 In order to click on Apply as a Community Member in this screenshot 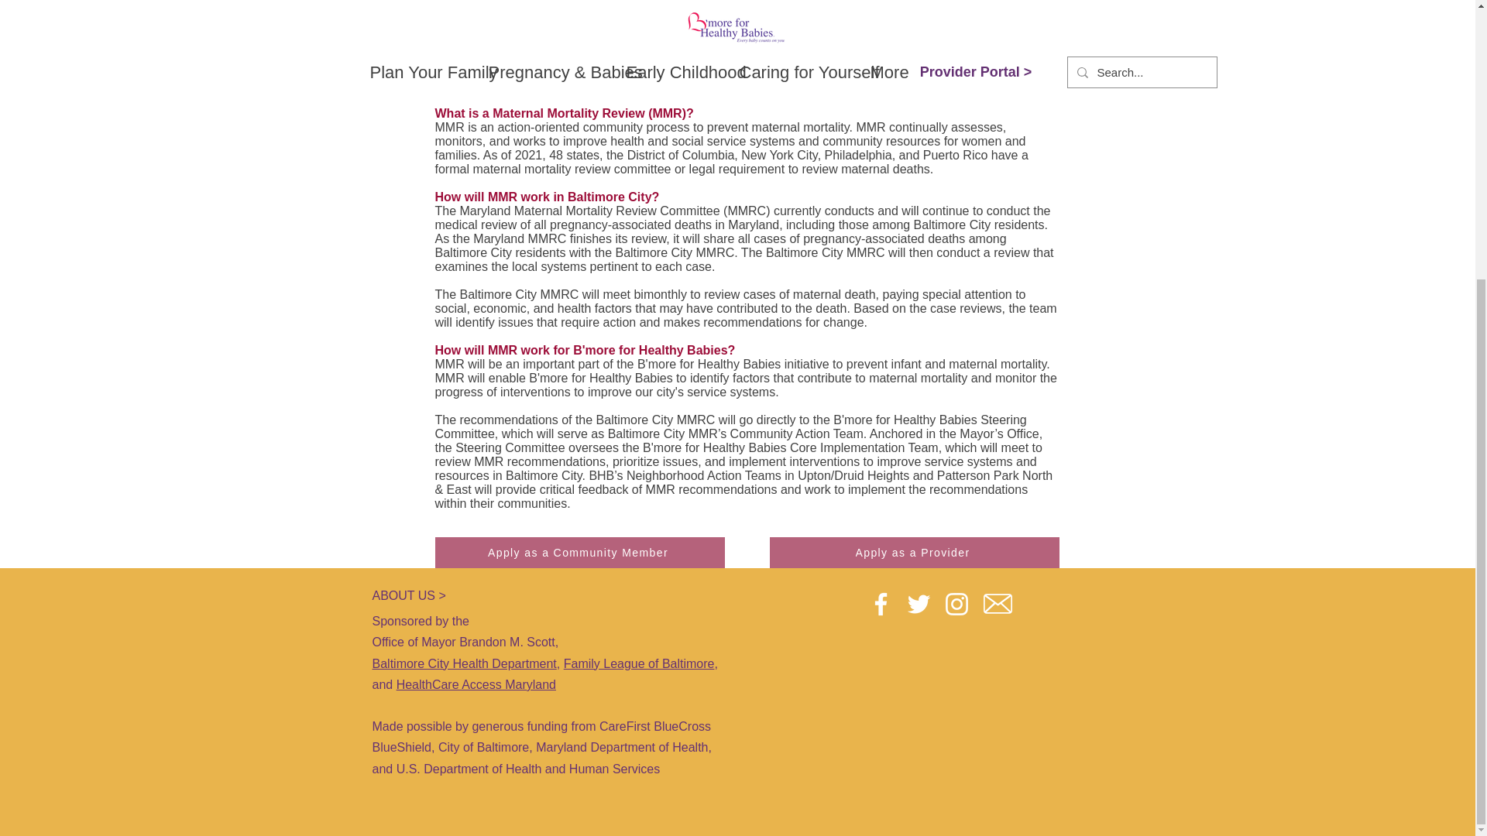, I will do `click(580, 553)`.